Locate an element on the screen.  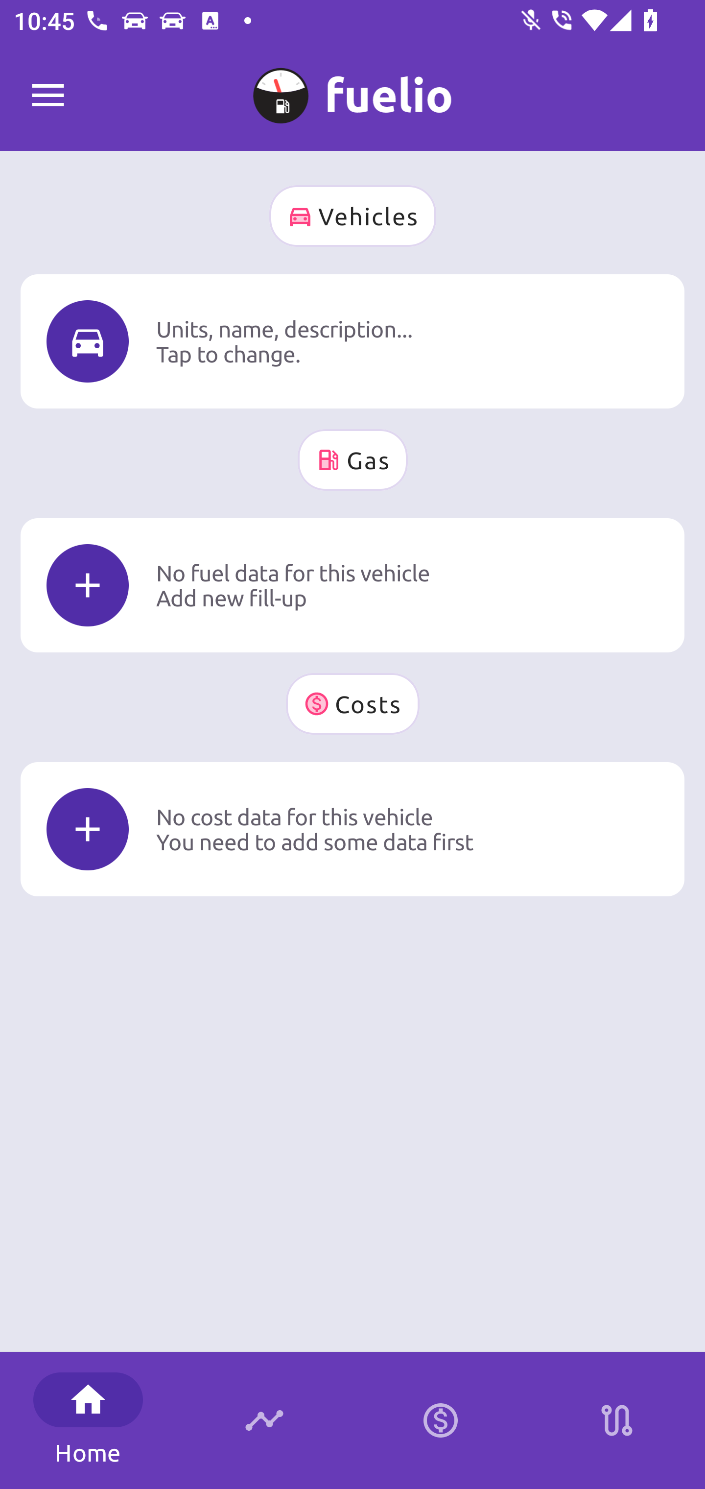
Fuelio is located at coordinates (48, 96).